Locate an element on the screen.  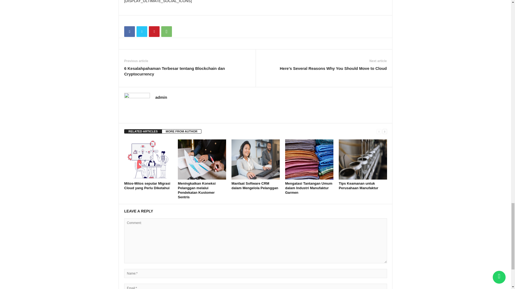
Twitter is located at coordinates (142, 32).